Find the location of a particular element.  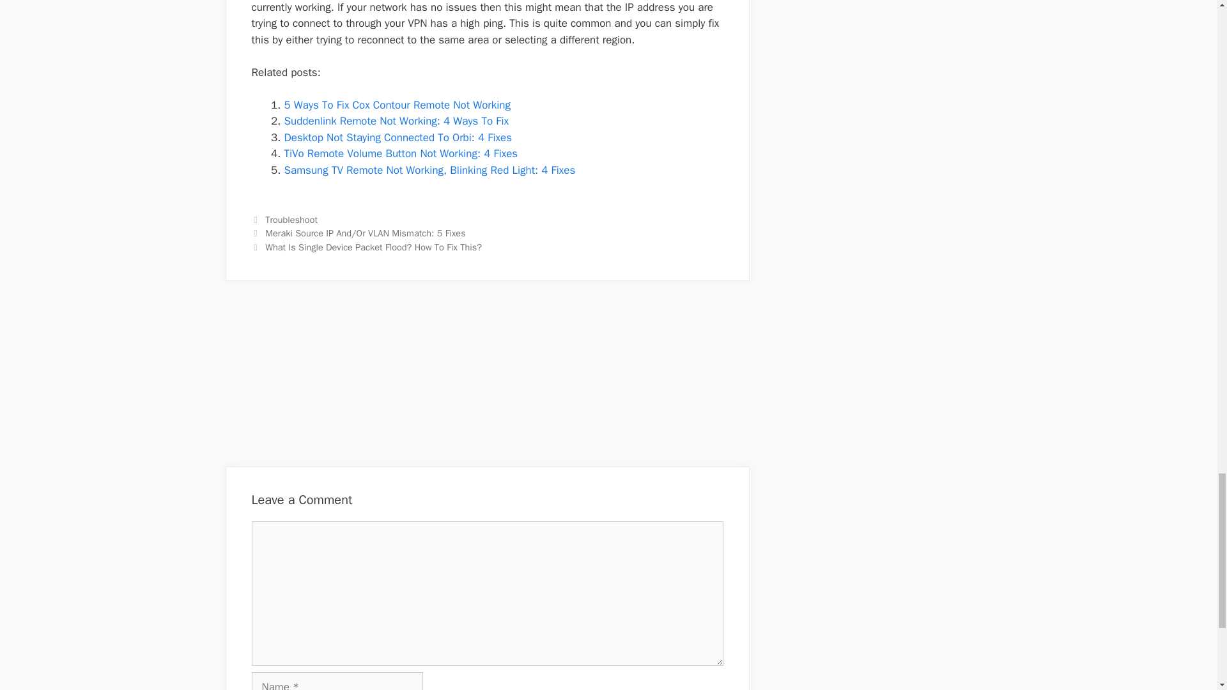

Samsung TV Remote Not Working, Blinking Red Light: 4 Fixes is located at coordinates (429, 170).